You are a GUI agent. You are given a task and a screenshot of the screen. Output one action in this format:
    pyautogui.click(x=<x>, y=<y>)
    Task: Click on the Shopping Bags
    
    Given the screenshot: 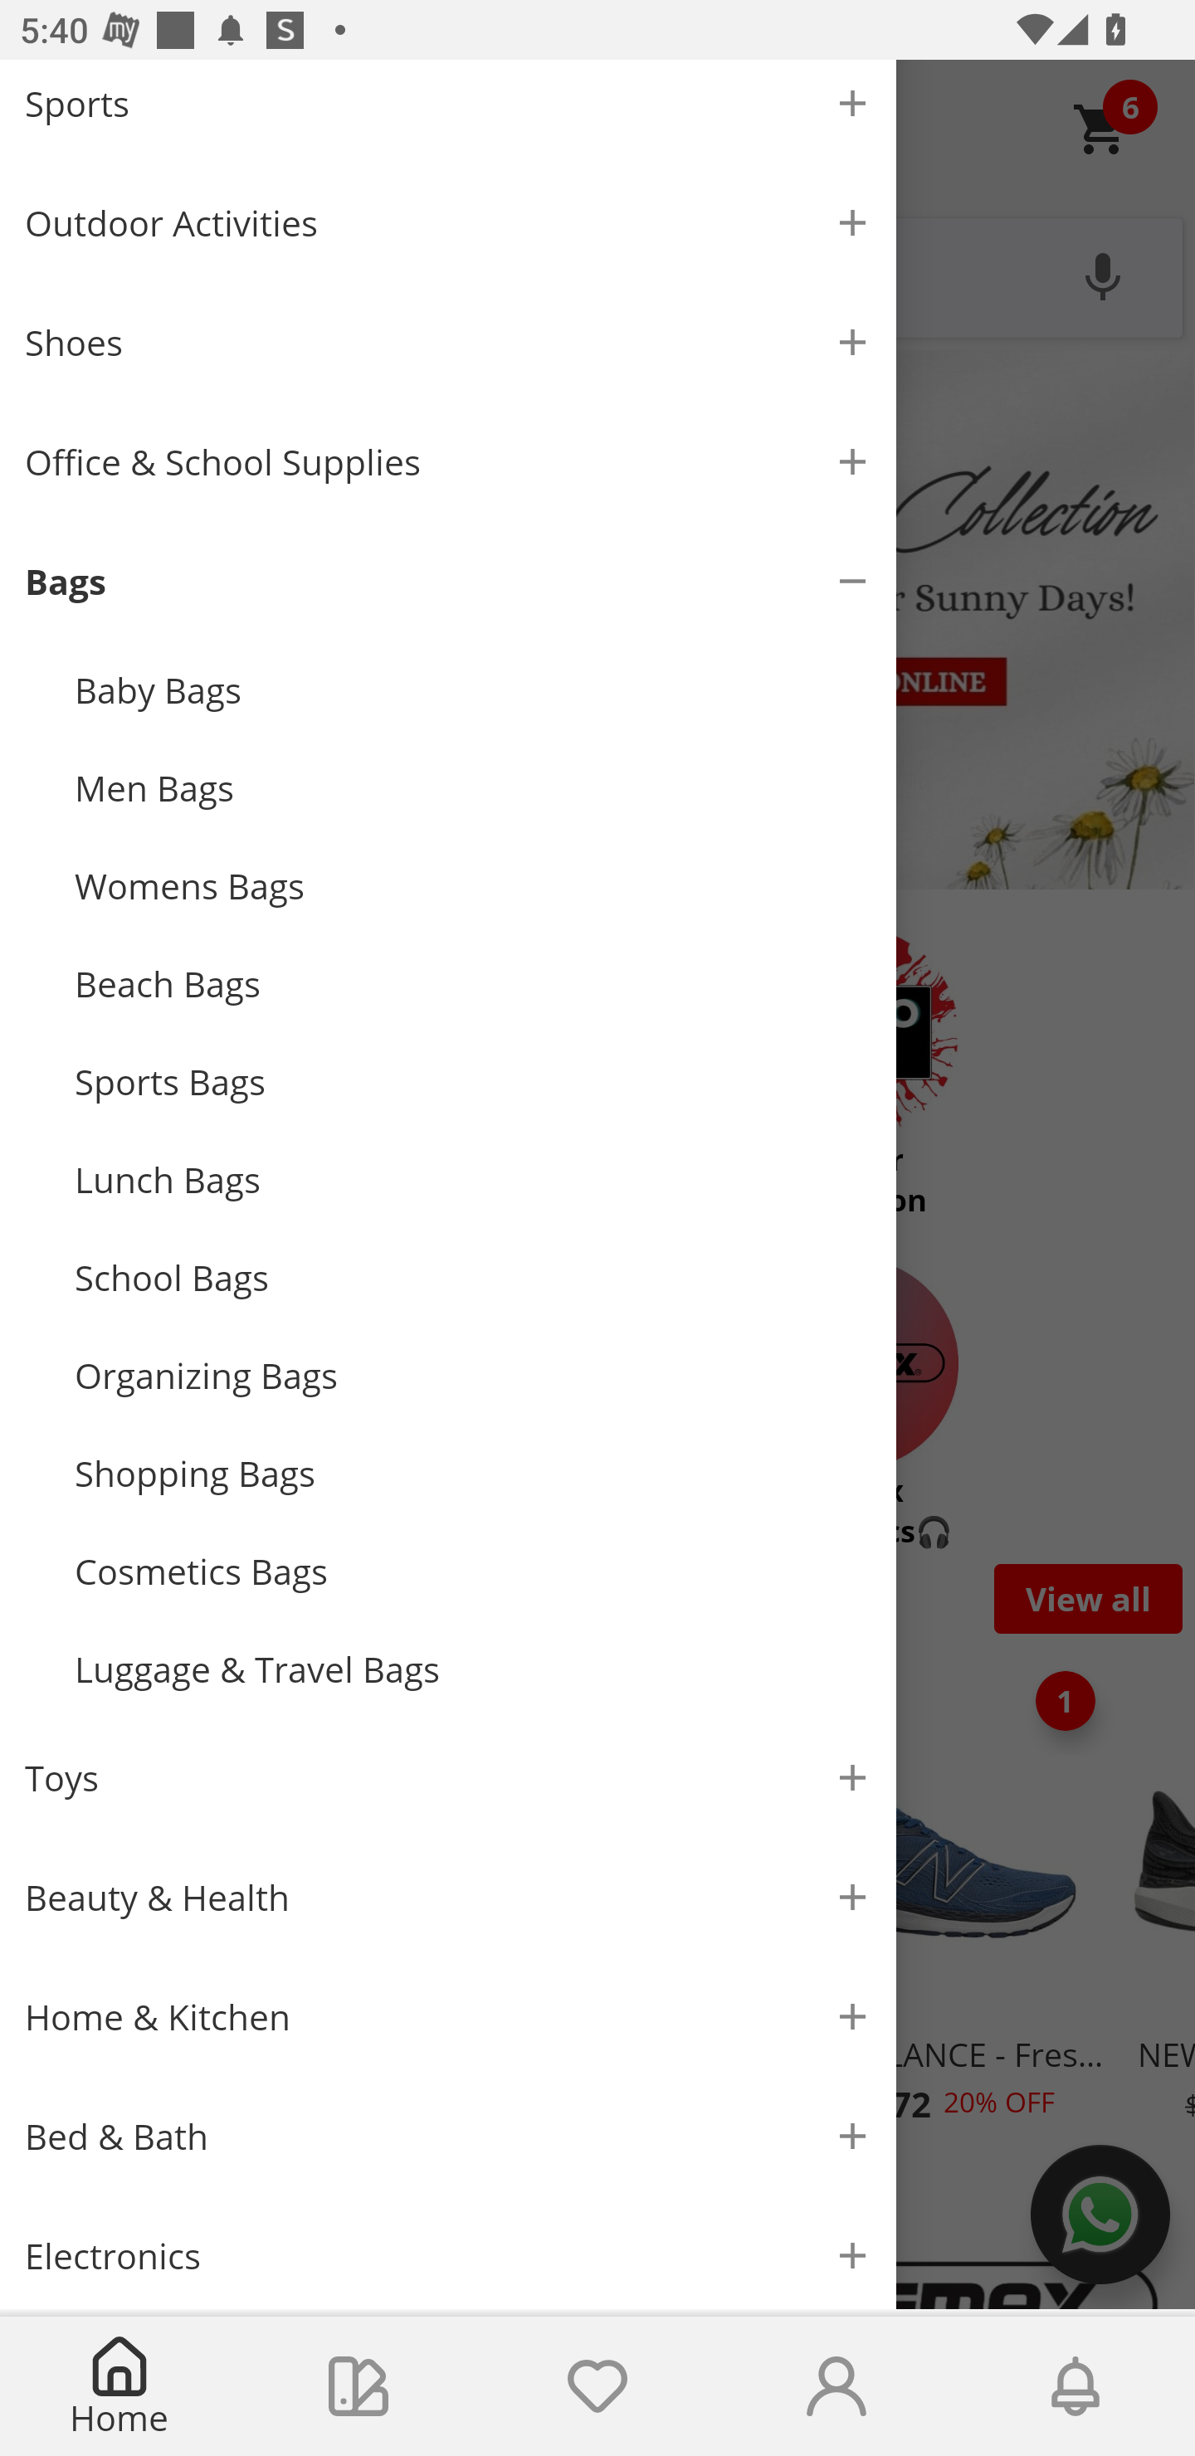 What is the action you would take?
    pyautogui.click(x=473, y=1474)
    